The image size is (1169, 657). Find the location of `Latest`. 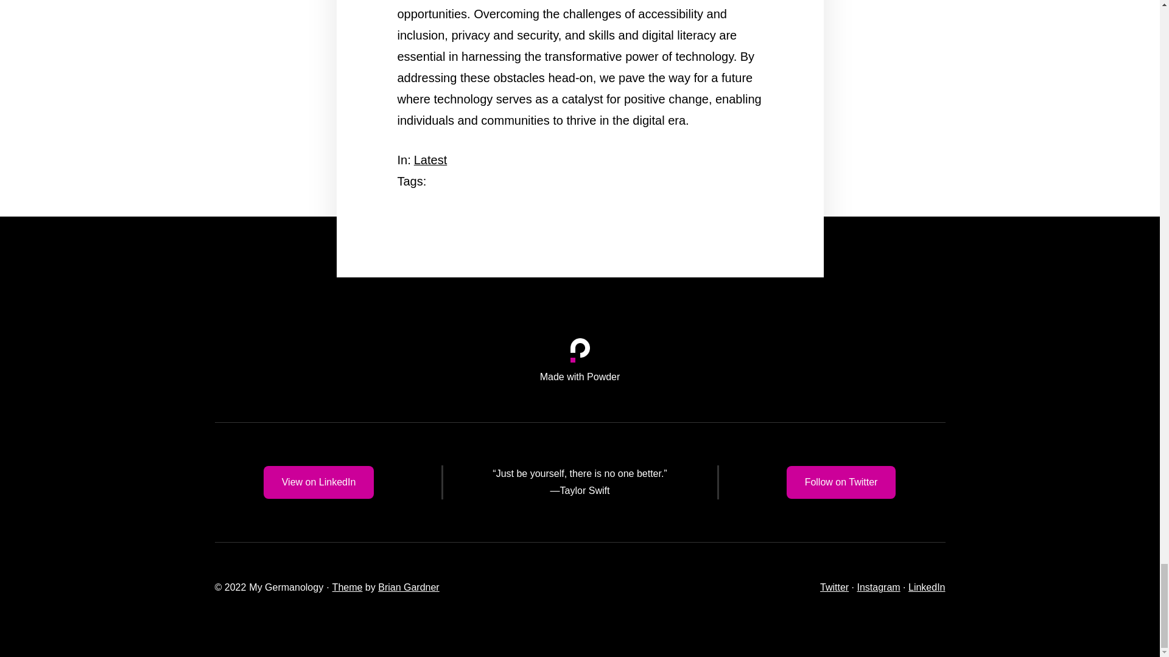

Latest is located at coordinates (430, 159).